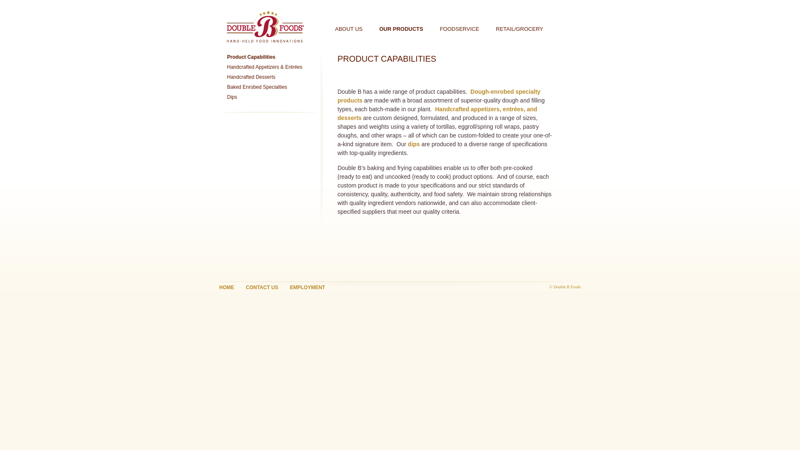  I want to click on FOODSERVICE, so click(459, 29).